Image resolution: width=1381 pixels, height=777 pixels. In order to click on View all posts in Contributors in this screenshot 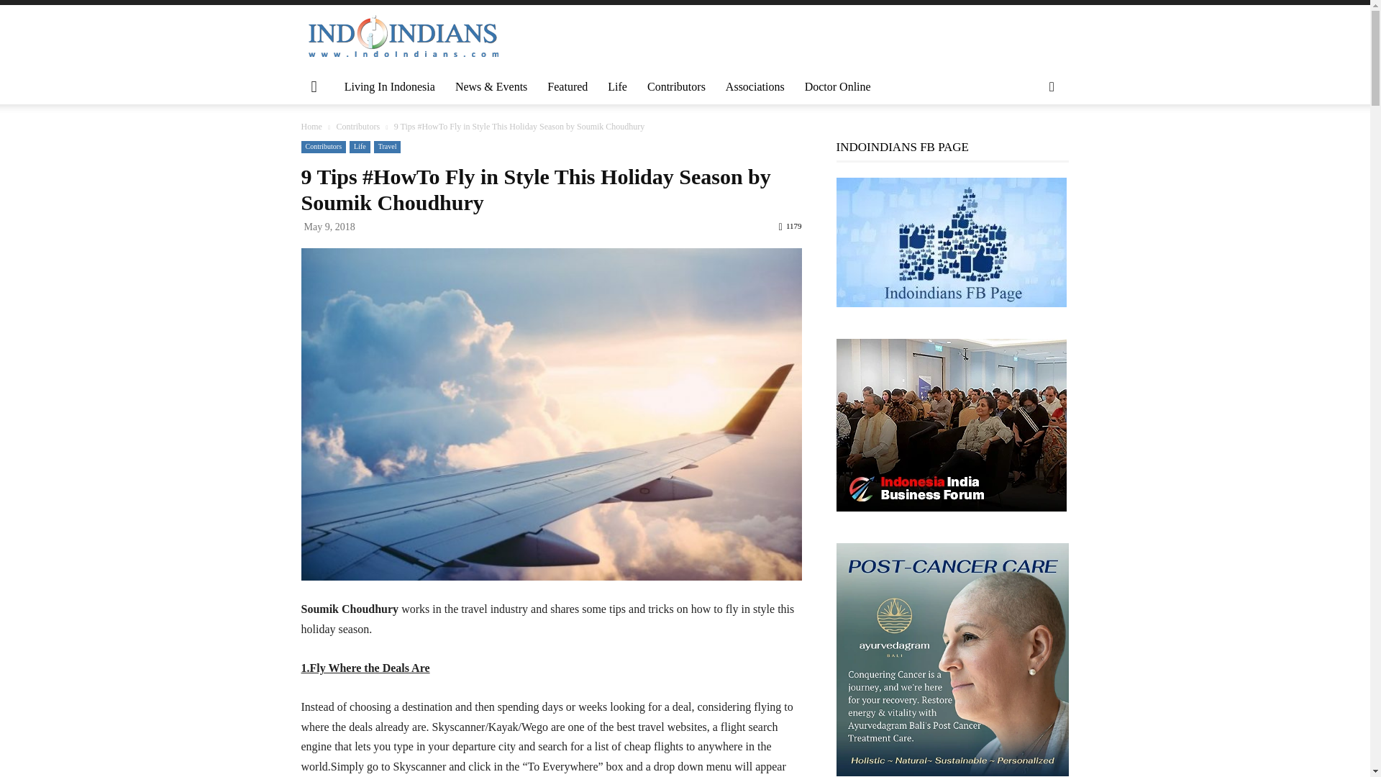, I will do `click(357, 126)`.